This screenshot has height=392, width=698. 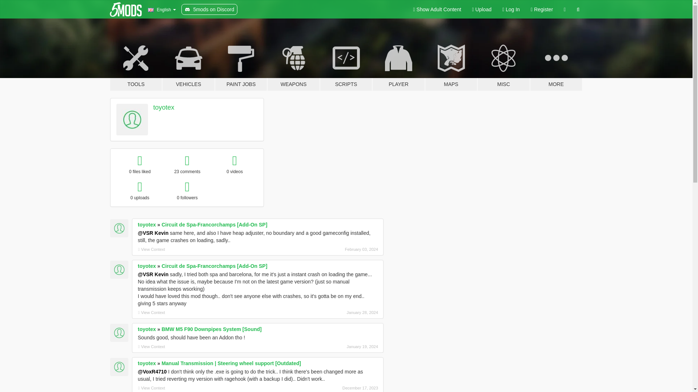 I want to click on Log In, so click(x=511, y=9).